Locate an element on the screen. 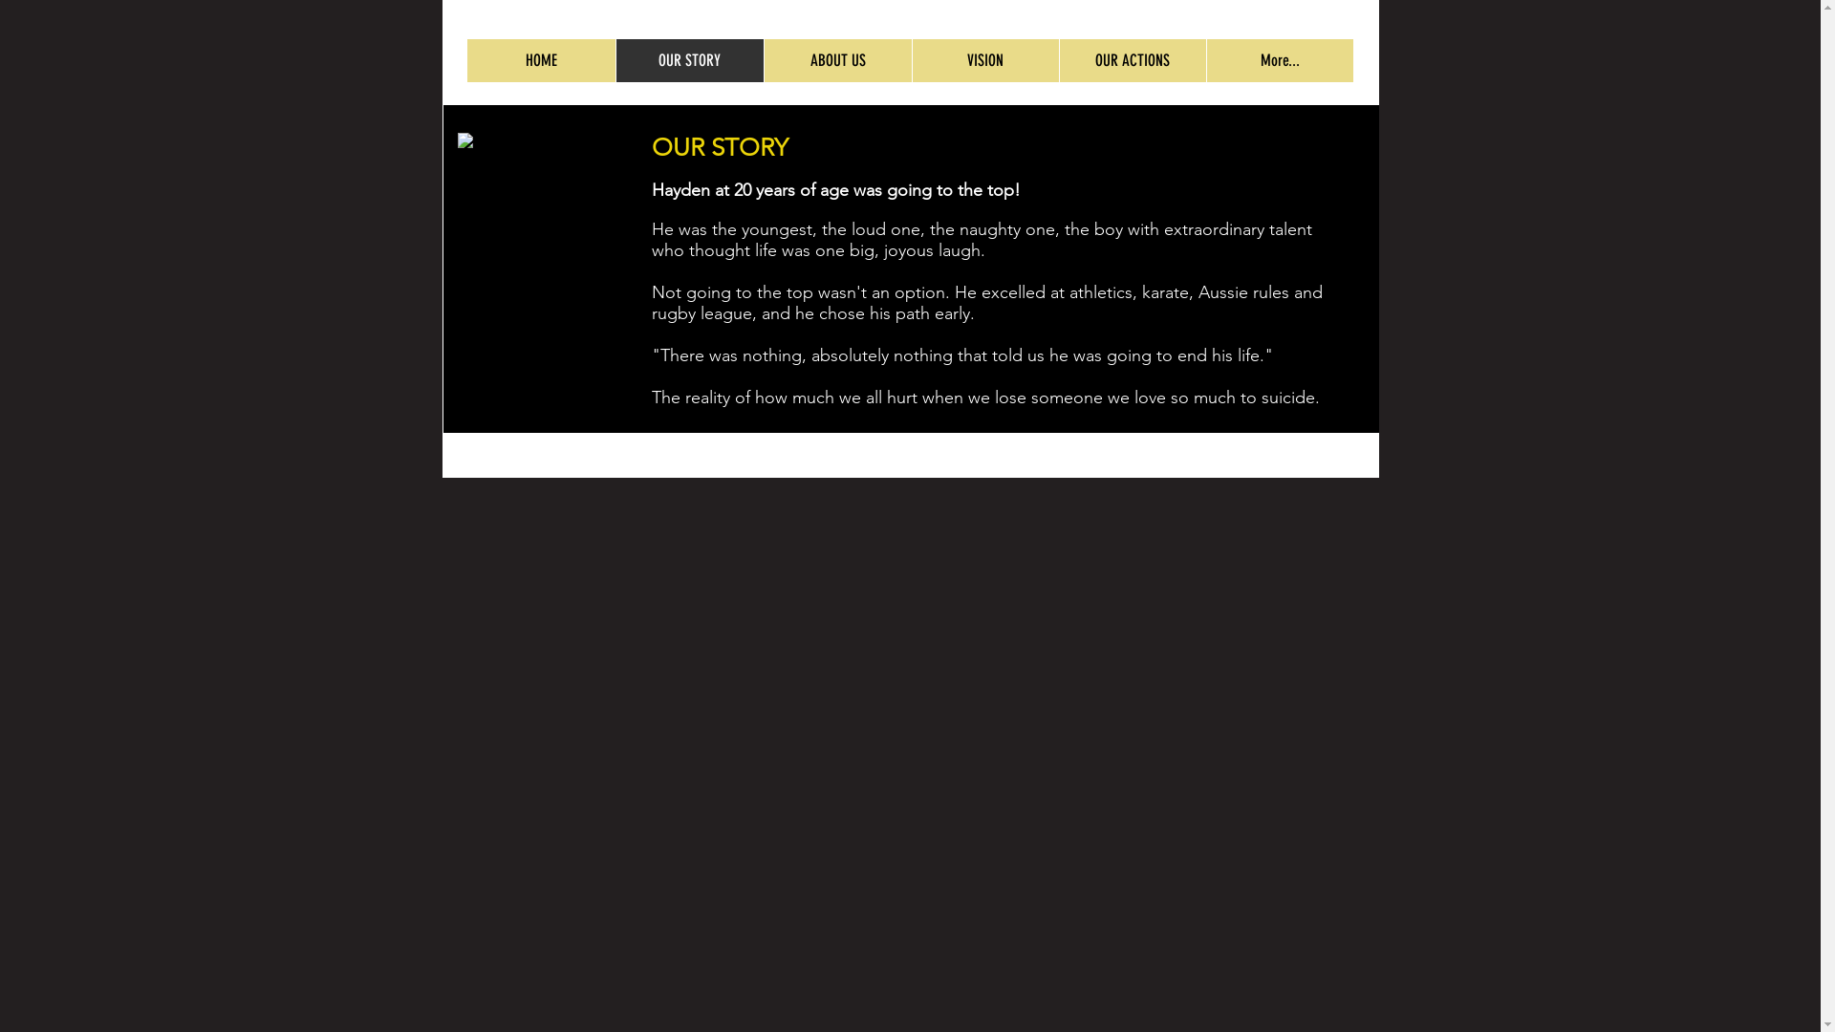 The image size is (1835, 1032). VISION is located at coordinates (985, 61).